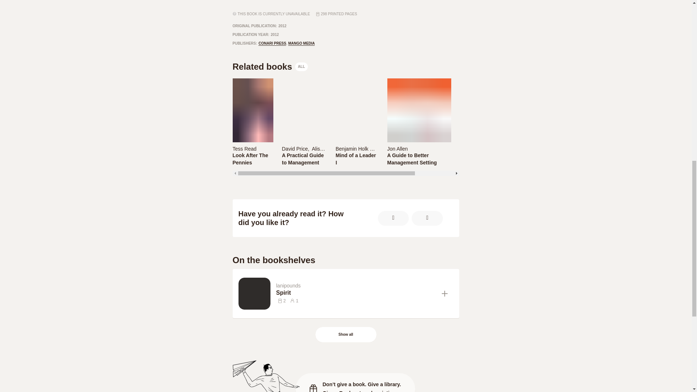  I want to click on Look After The Pennies, so click(295, 148).